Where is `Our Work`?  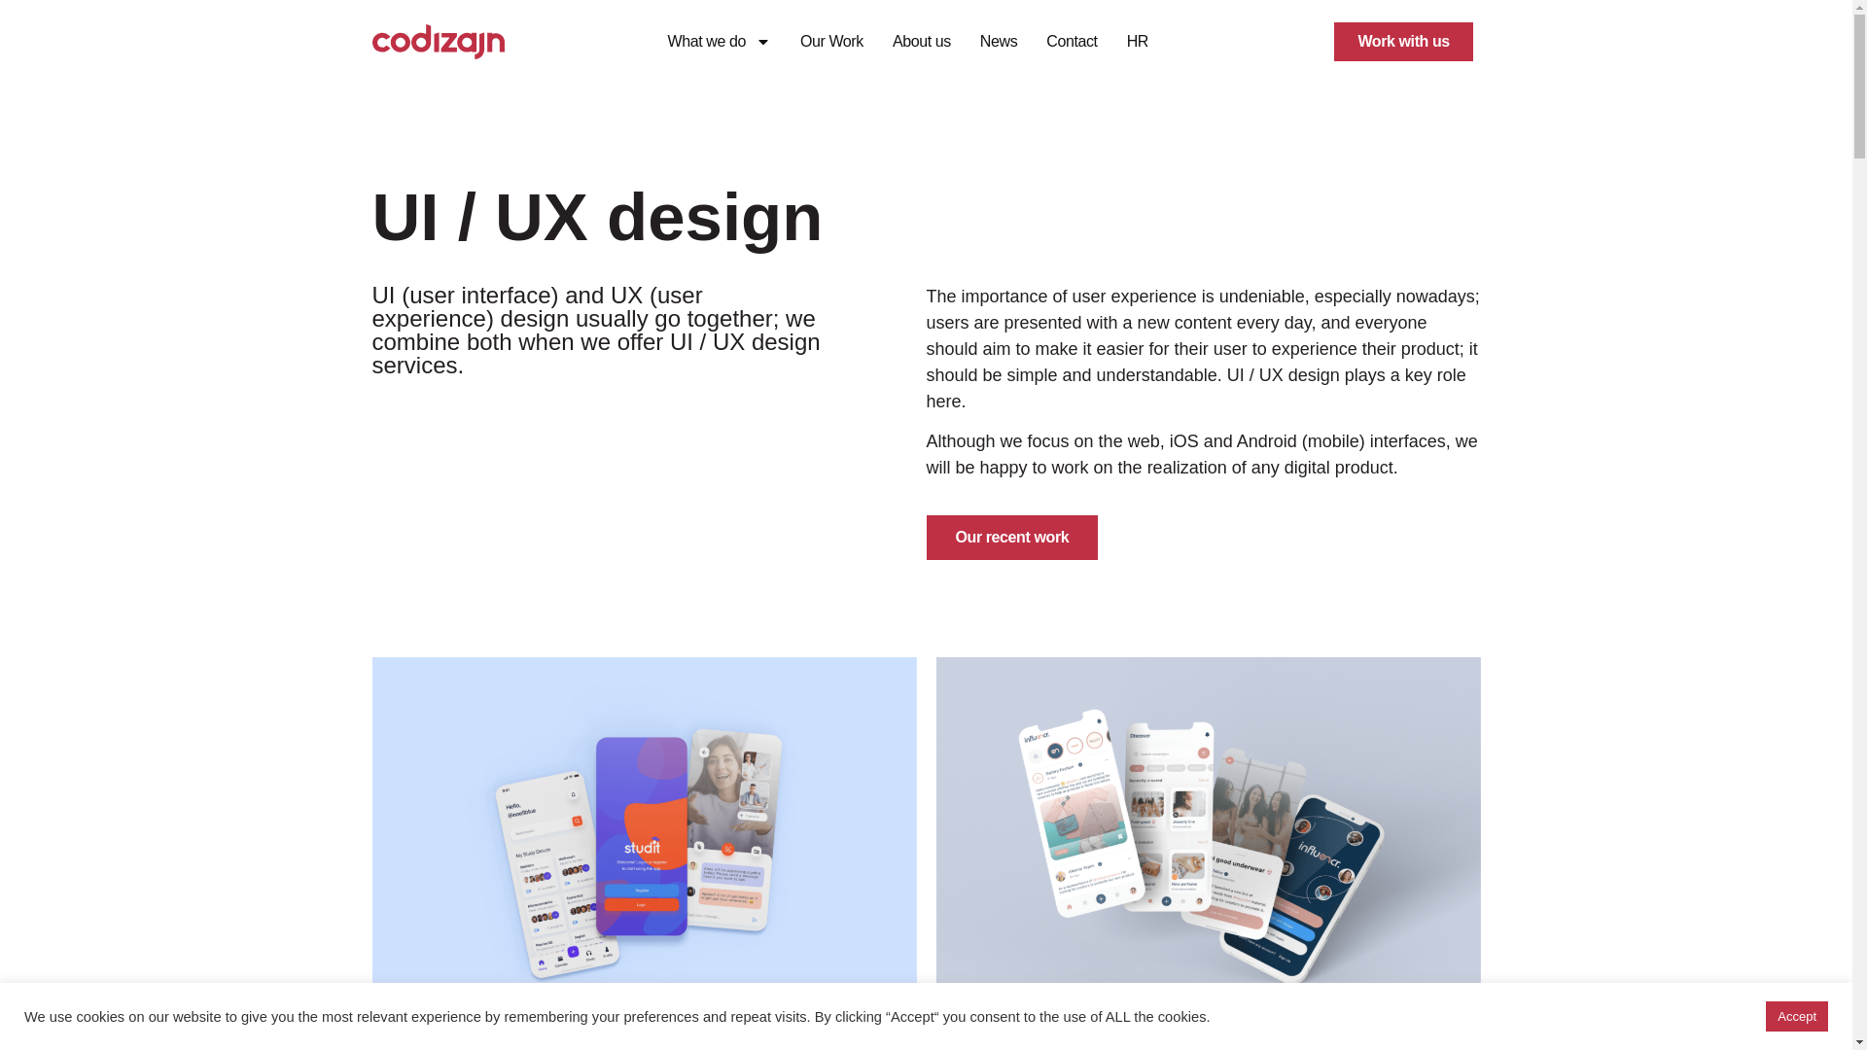 Our Work is located at coordinates (831, 41).